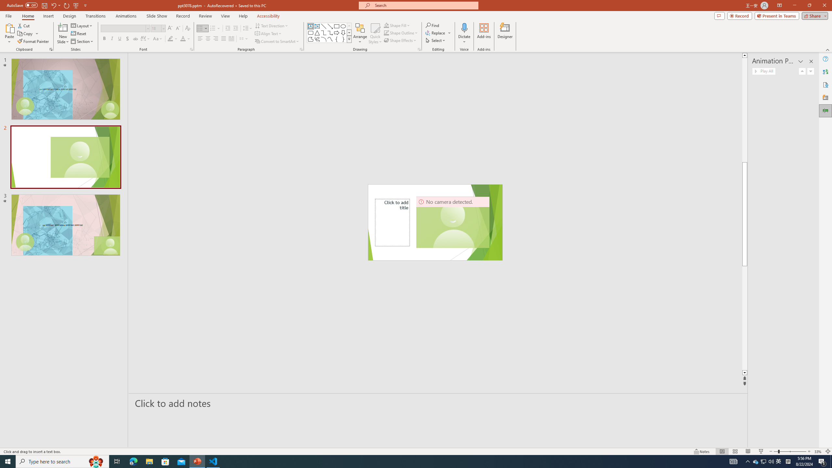 This screenshot has height=468, width=832. I want to click on Zoom 33%, so click(818, 451).